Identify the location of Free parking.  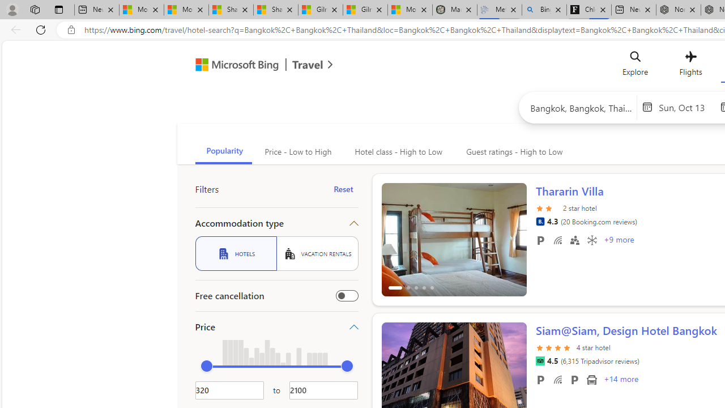
(540, 379).